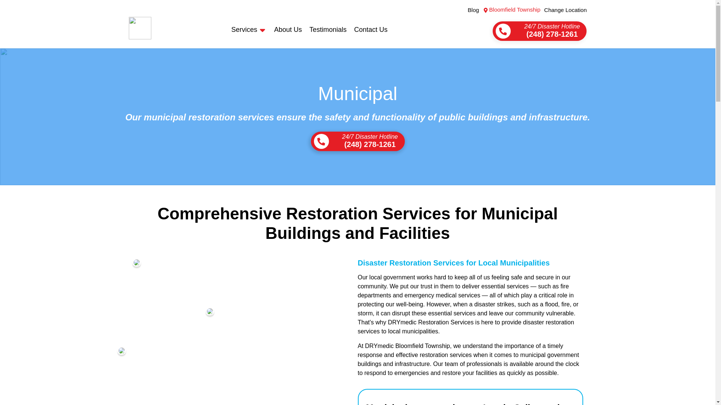 The image size is (721, 405). Describe the element at coordinates (244, 30) in the screenshot. I see `Services` at that location.